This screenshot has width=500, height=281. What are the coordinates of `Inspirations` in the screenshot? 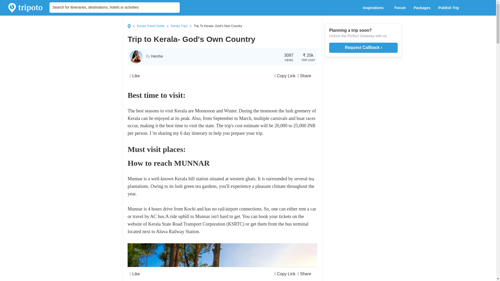 It's located at (374, 8).